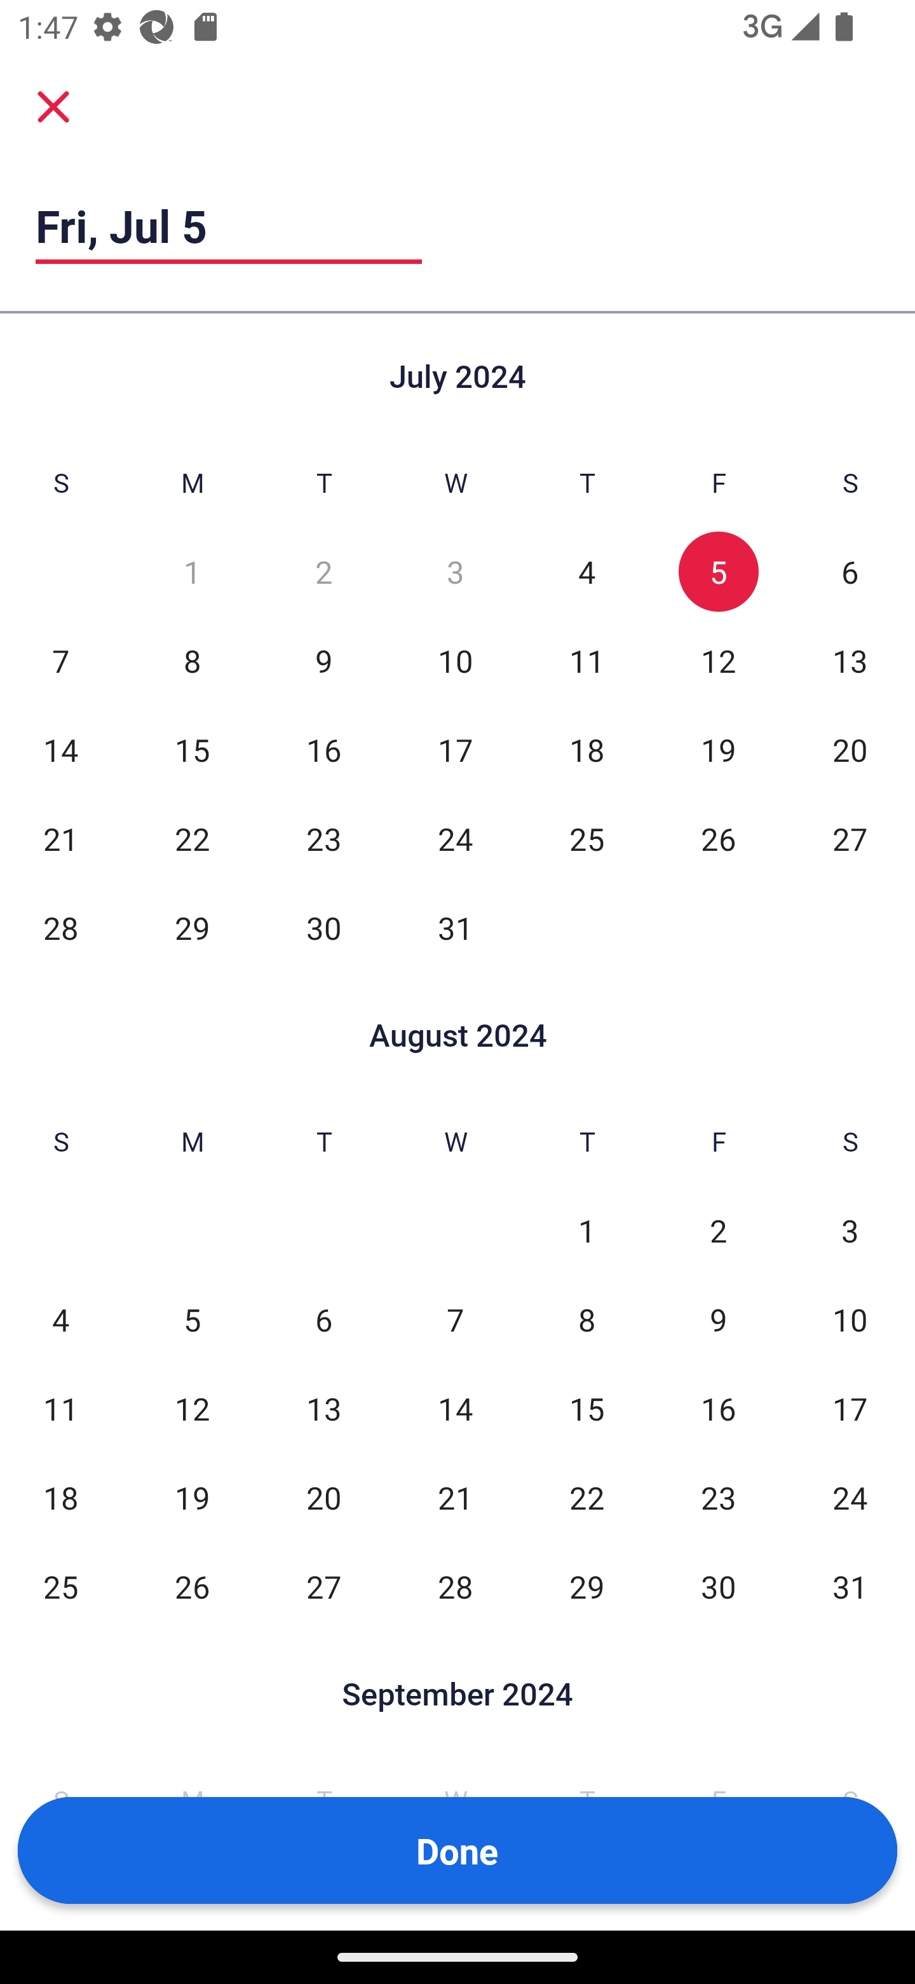 This screenshot has height=1984, width=915. I want to click on 13 Sat, Jul 13, Not Selected, so click(850, 660).